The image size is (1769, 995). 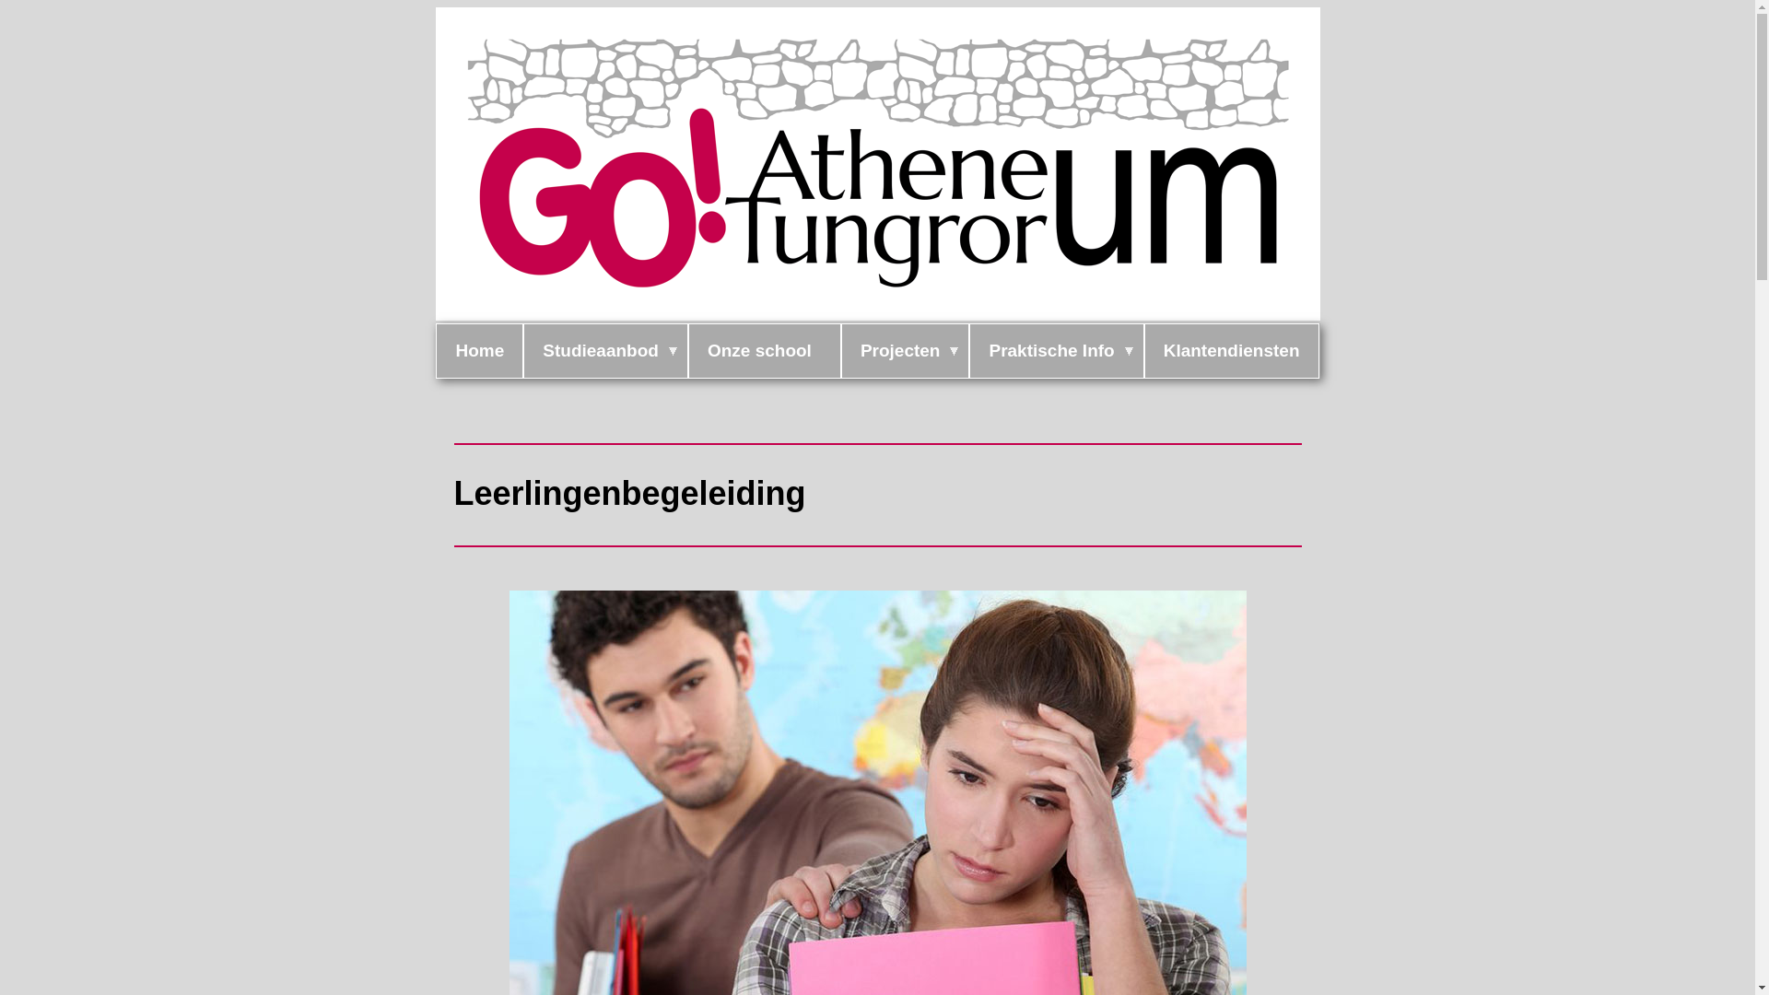 I want to click on Studieaanbod, so click(x=606, y=351).